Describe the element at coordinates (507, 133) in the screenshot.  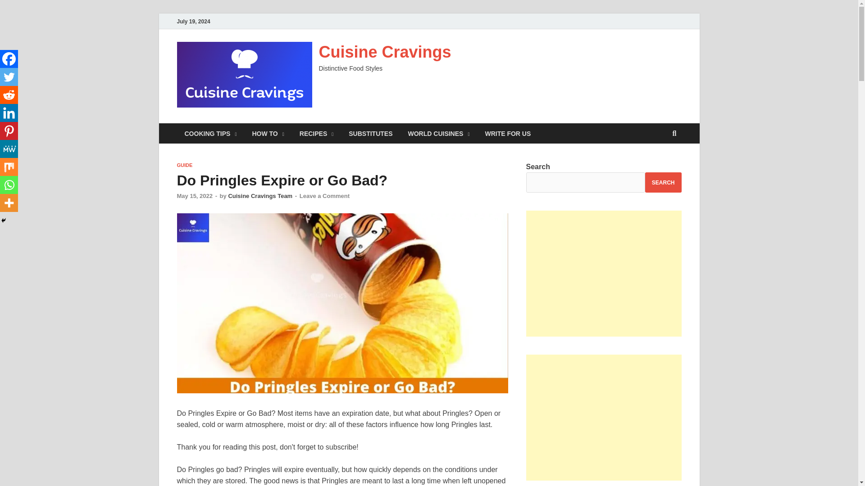
I see `WRITE FOR US` at that location.